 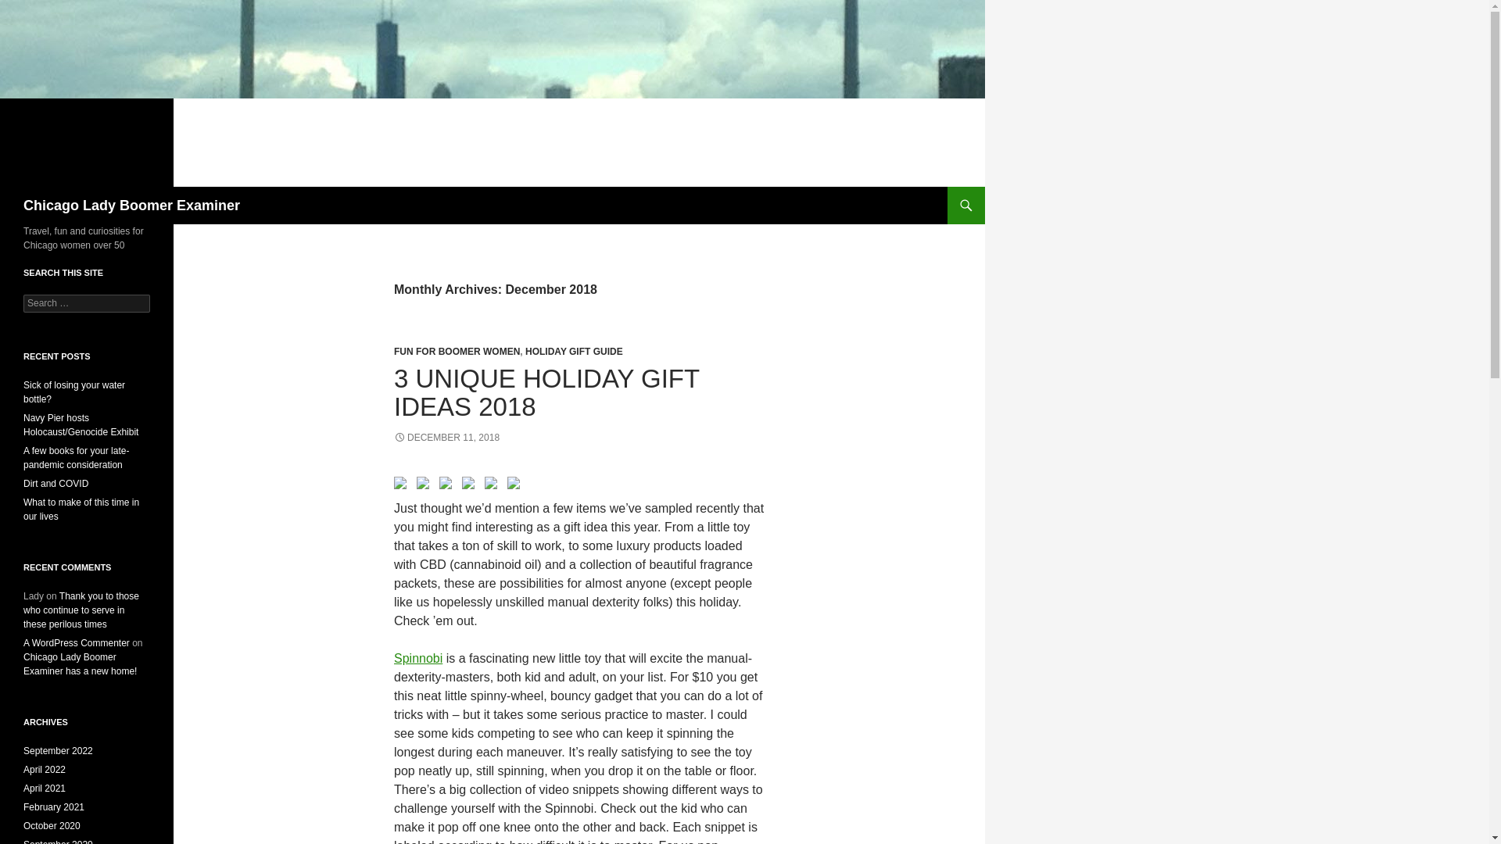 What do you see at coordinates (471, 486) in the screenshot?
I see `Pin it with Pinterest` at bounding box center [471, 486].